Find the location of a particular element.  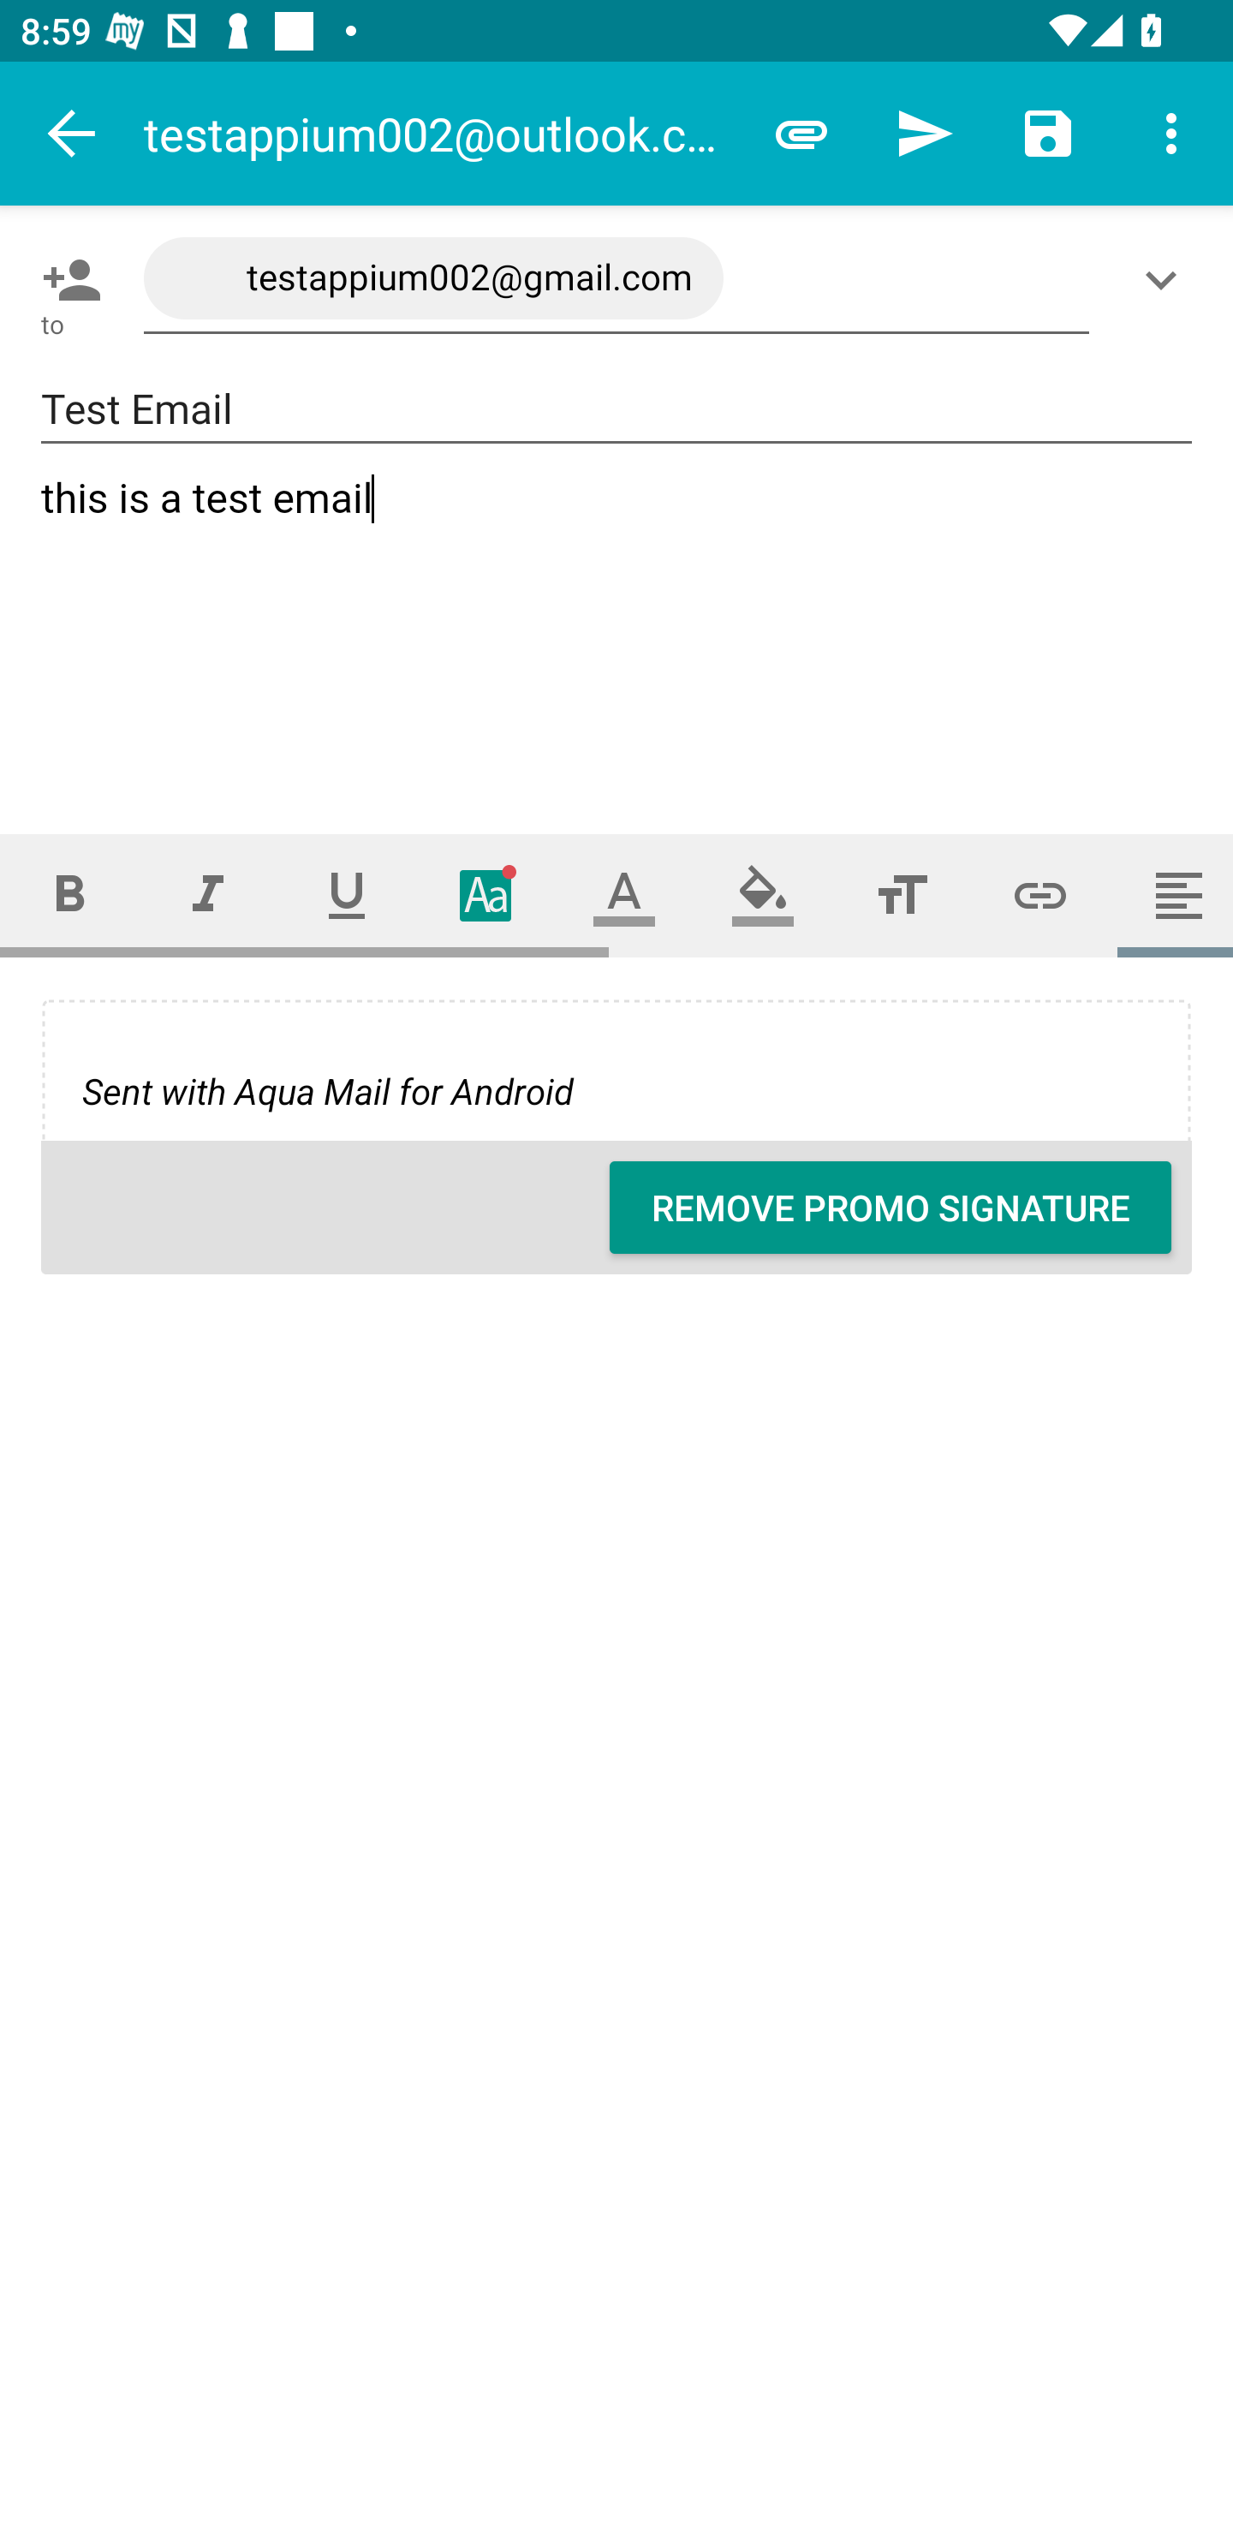

Save is located at coordinates (1048, 133).